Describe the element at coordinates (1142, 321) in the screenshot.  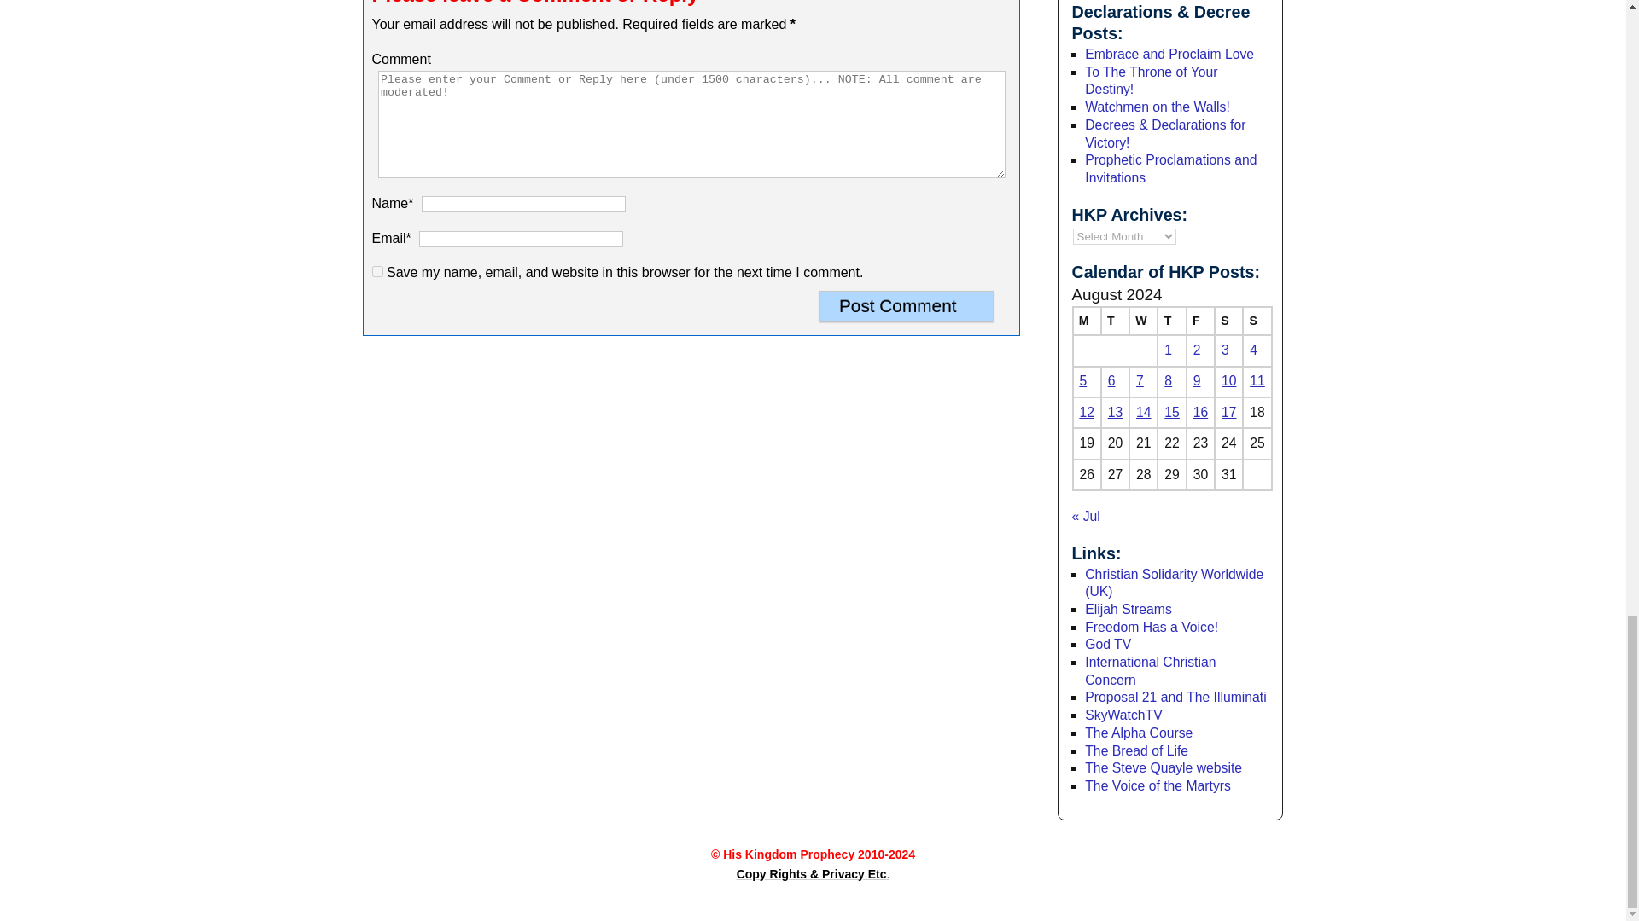
I see `Wednesday` at that location.